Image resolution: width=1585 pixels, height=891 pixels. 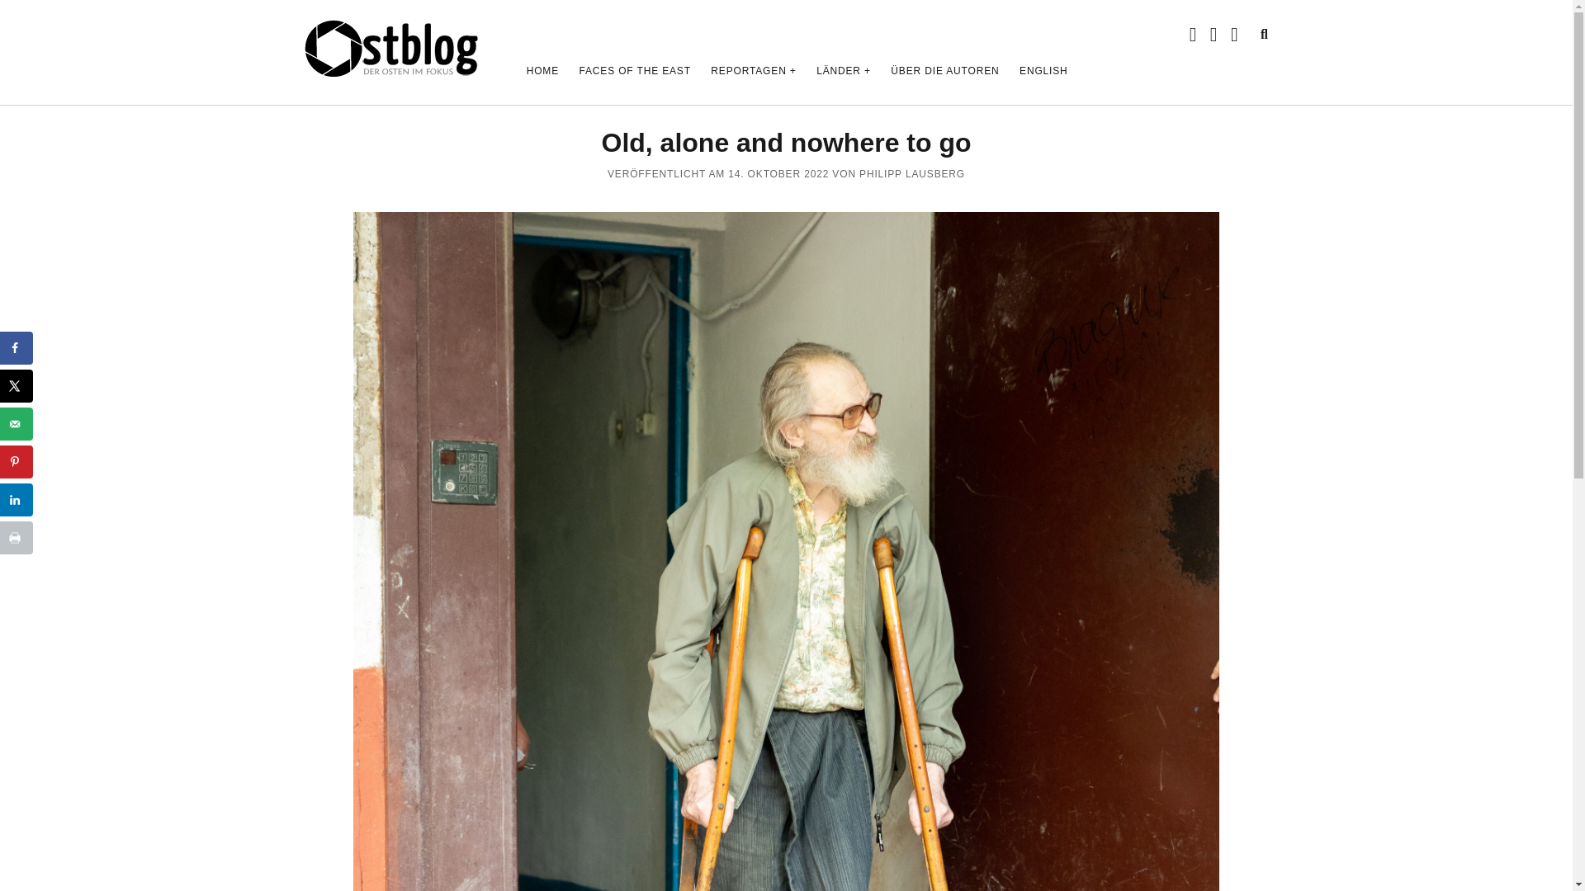 I want to click on FACES OF THE EAST, so click(x=634, y=71).